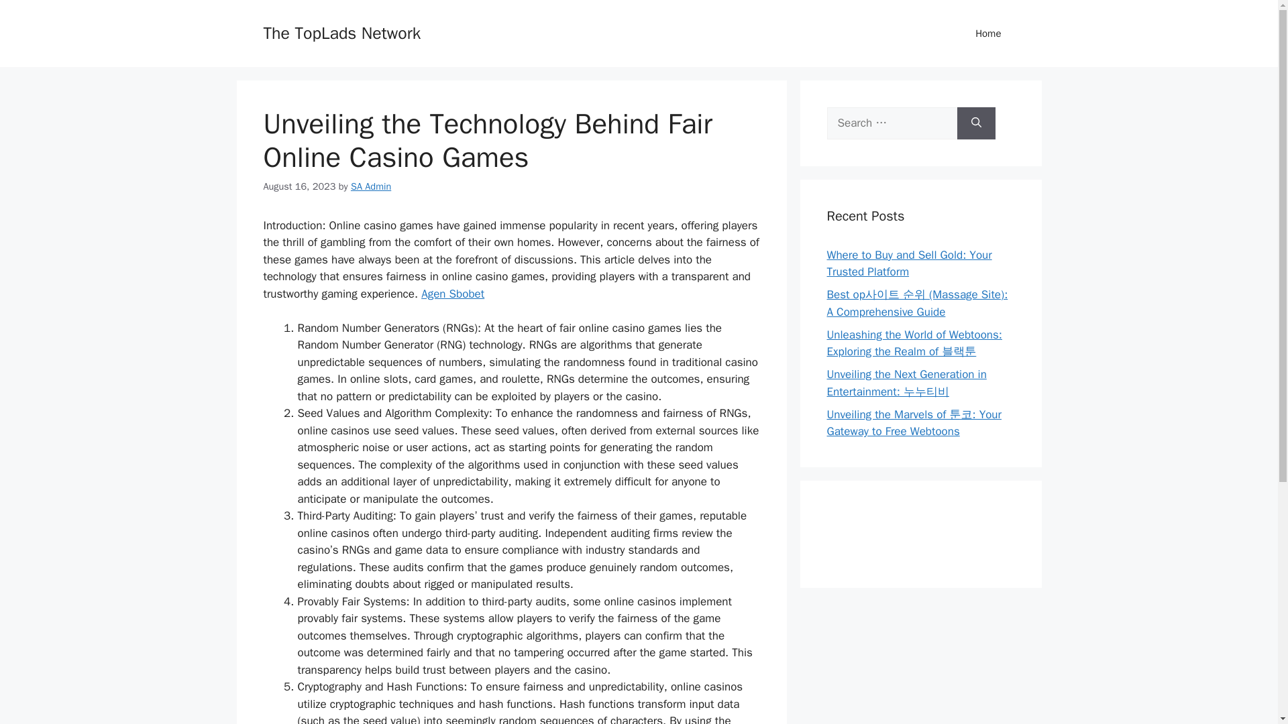 The width and height of the screenshot is (1288, 724). I want to click on View all posts by SA Admin, so click(370, 186).